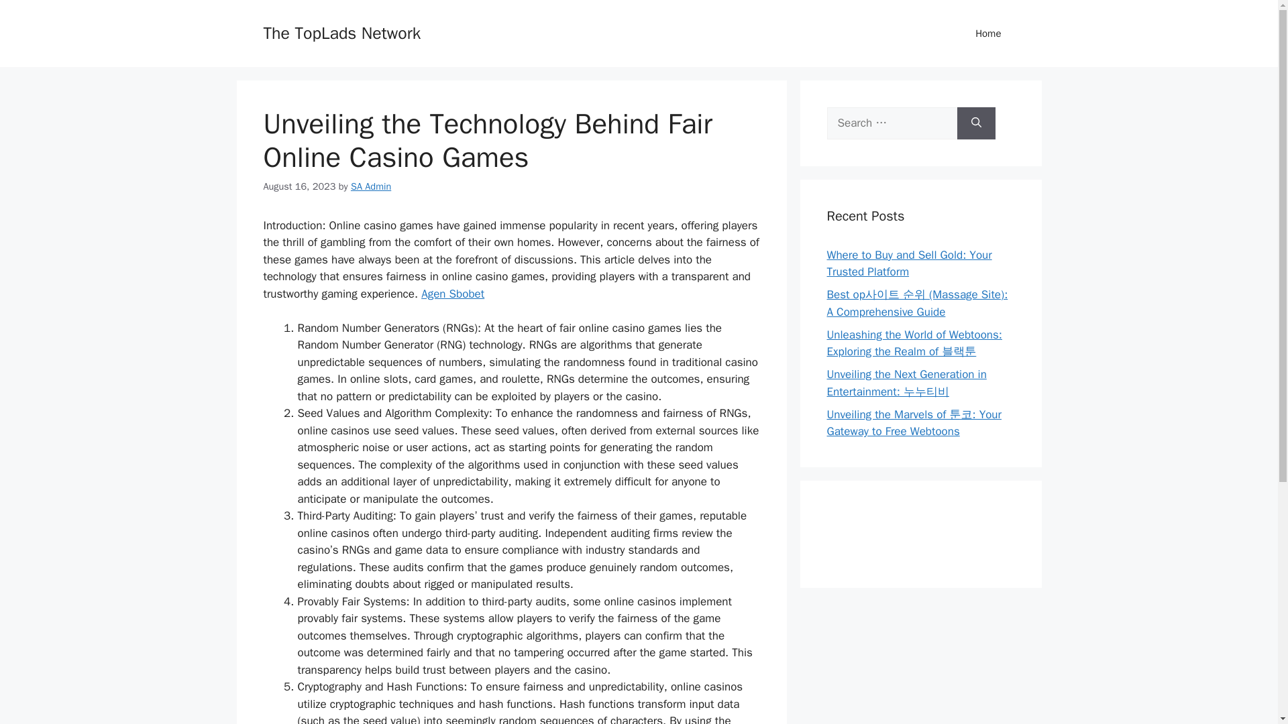 The width and height of the screenshot is (1288, 724). I want to click on View all posts by SA Admin, so click(370, 186).